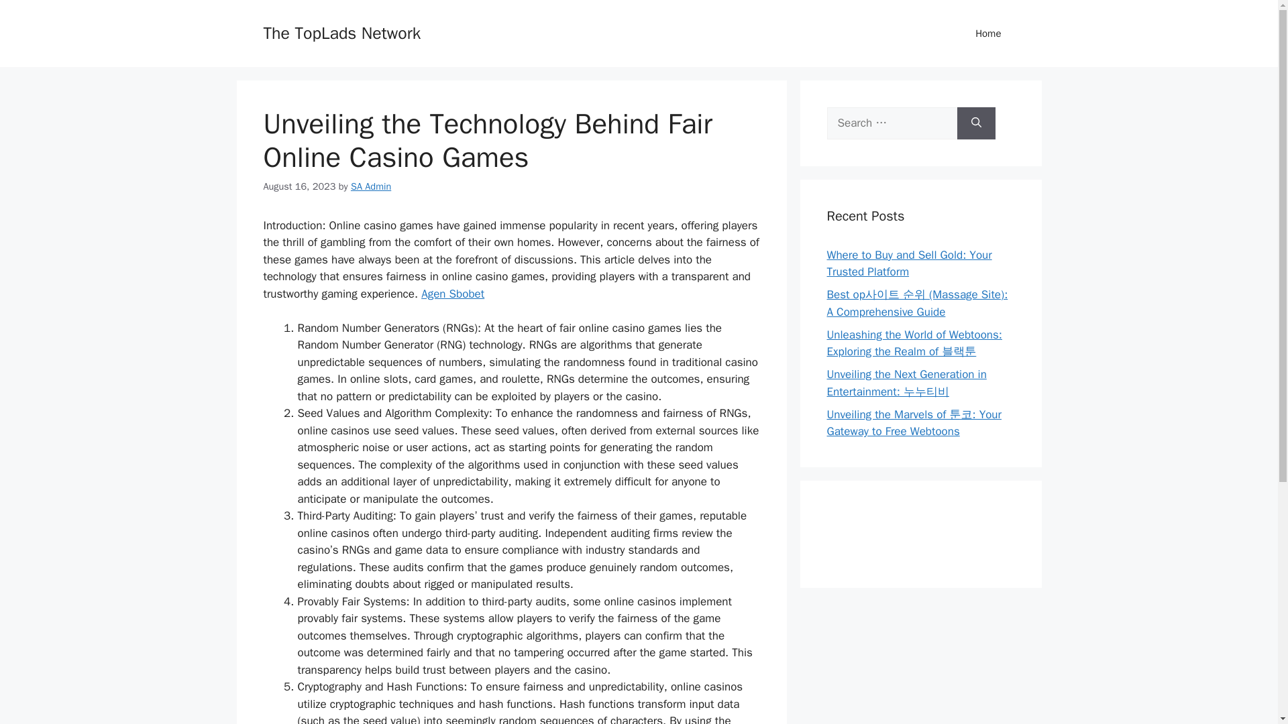 The width and height of the screenshot is (1288, 724). I want to click on View all posts by SA Admin, so click(370, 186).